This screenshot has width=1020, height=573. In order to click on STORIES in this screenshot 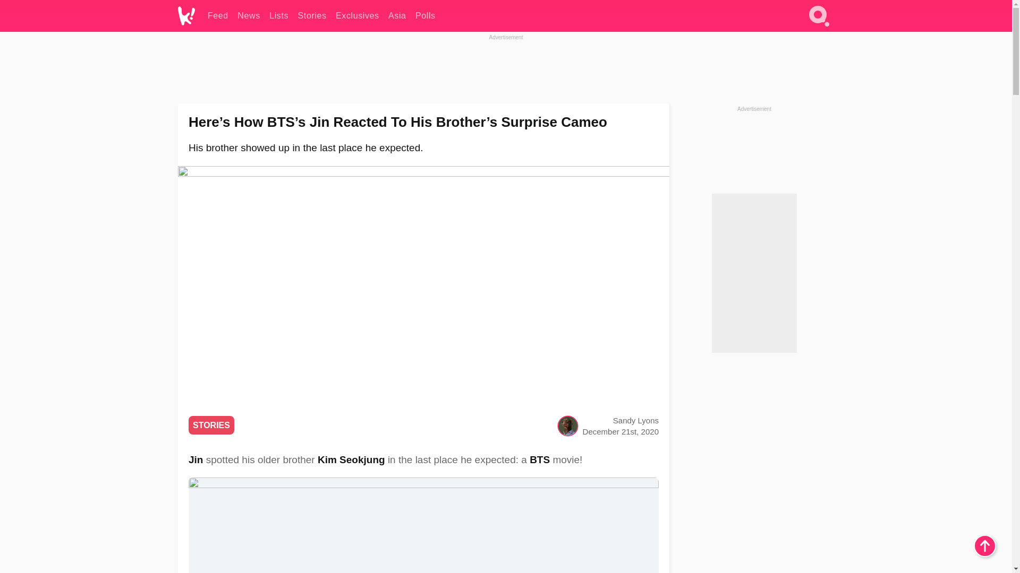, I will do `click(211, 425)`.